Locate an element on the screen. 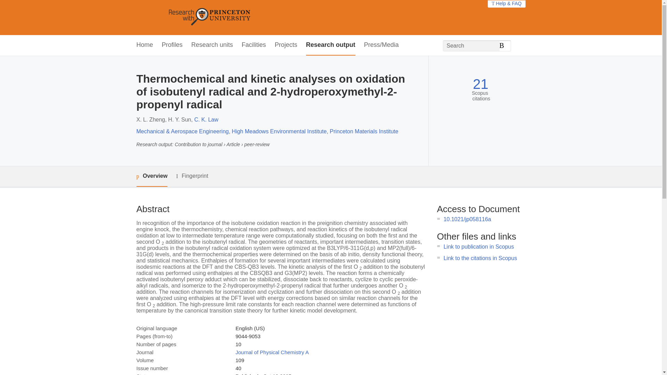  C. K. Law is located at coordinates (206, 119).